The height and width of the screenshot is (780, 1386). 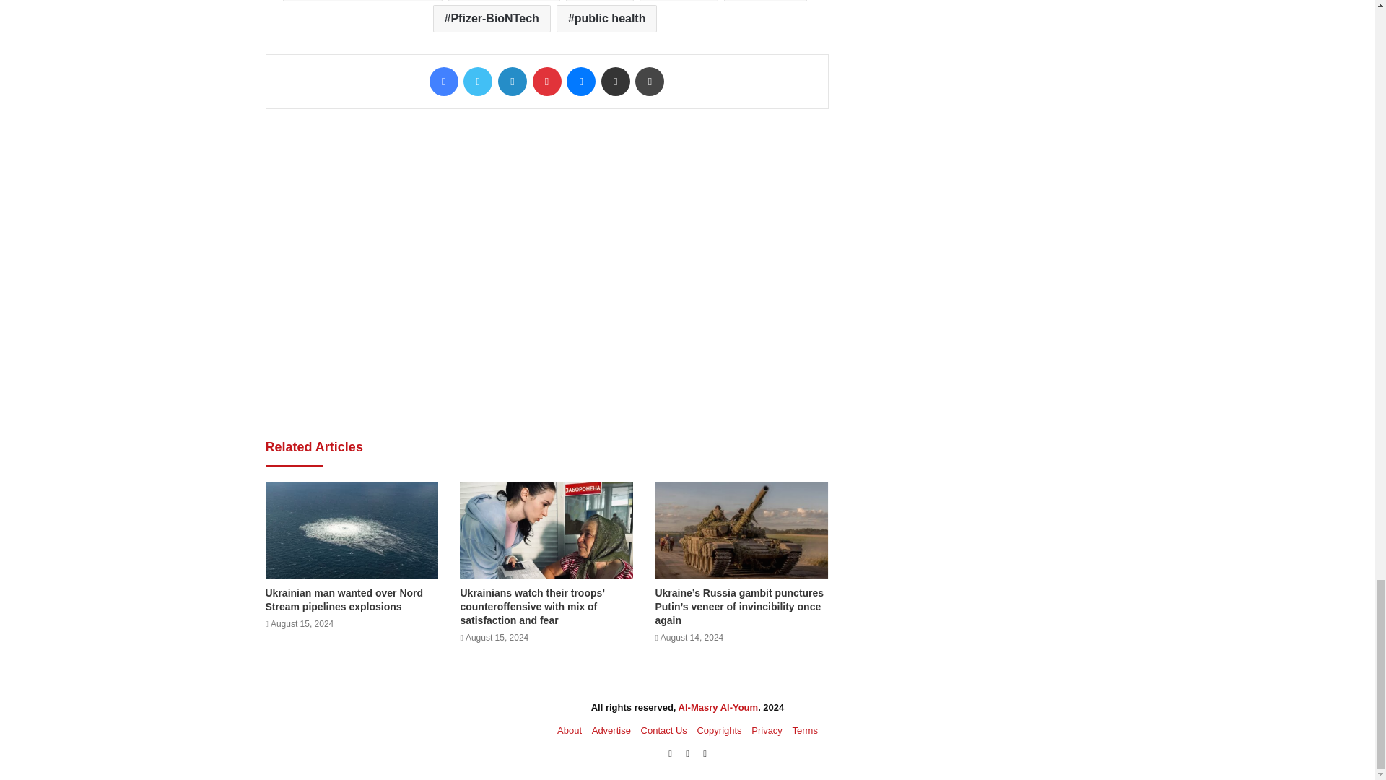 What do you see at coordinates (546, 81) in the screenshot?
I see `Pinterest` at bounding box center [546, 81].